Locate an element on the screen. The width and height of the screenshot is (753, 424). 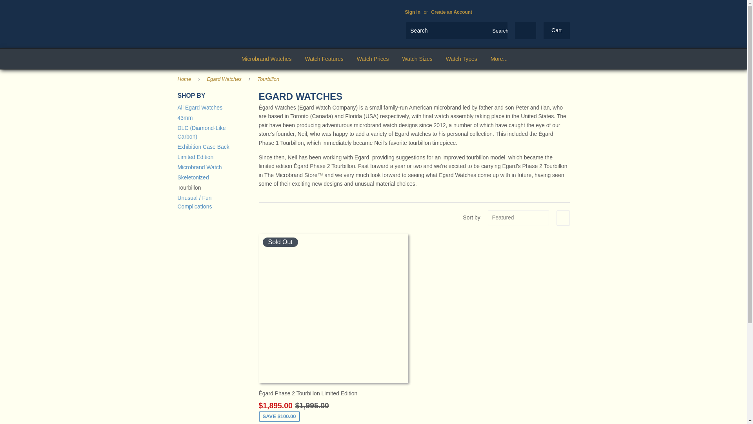
My Wish List is located at coordinates (526, 31).